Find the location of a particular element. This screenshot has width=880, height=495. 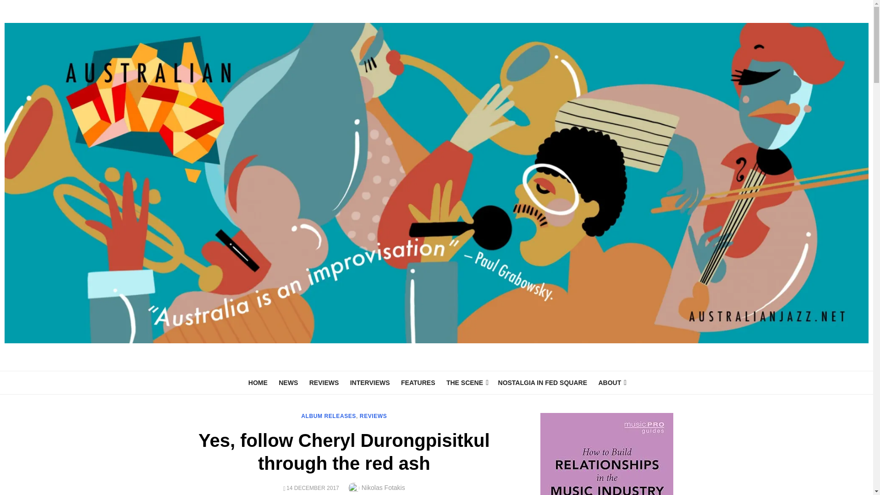

THE SCENE is located at coordinates (466, 383).